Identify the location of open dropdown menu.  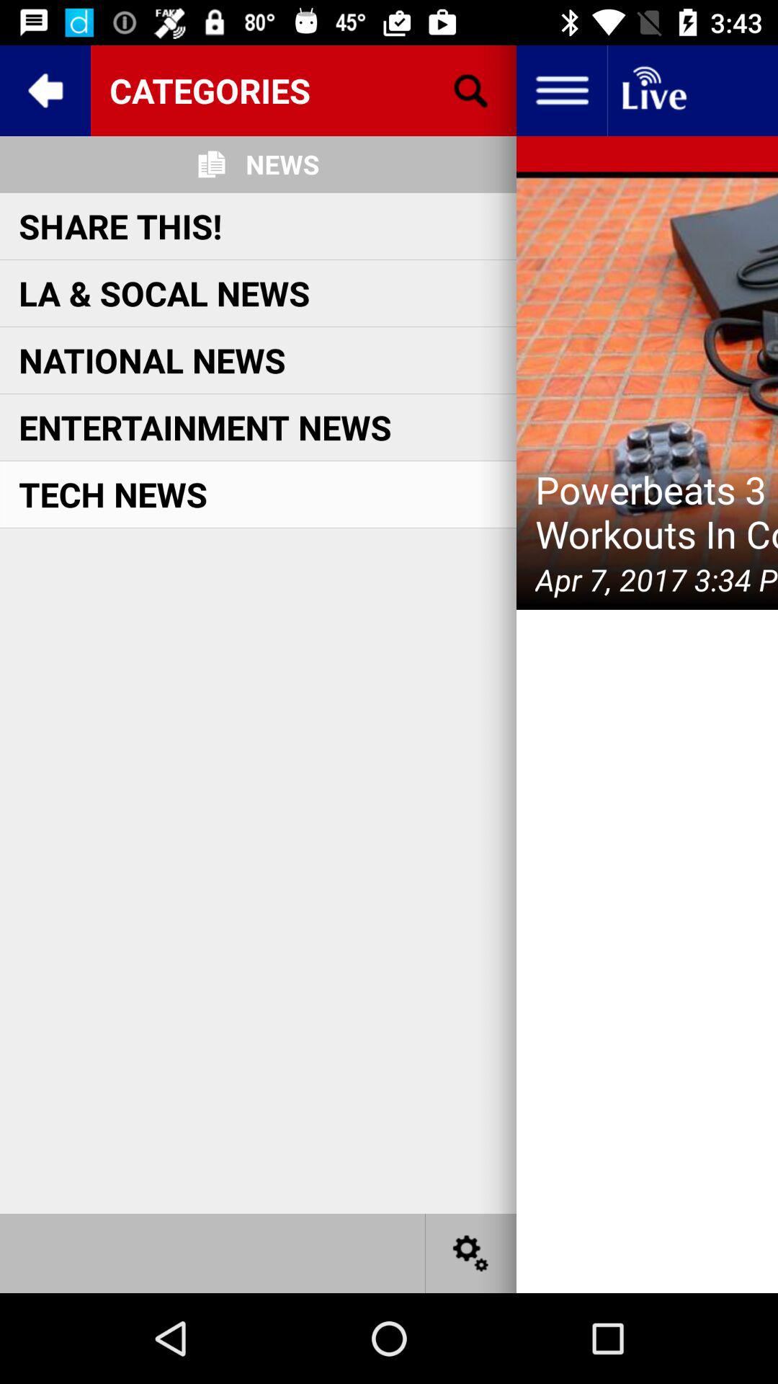
(562, 91).